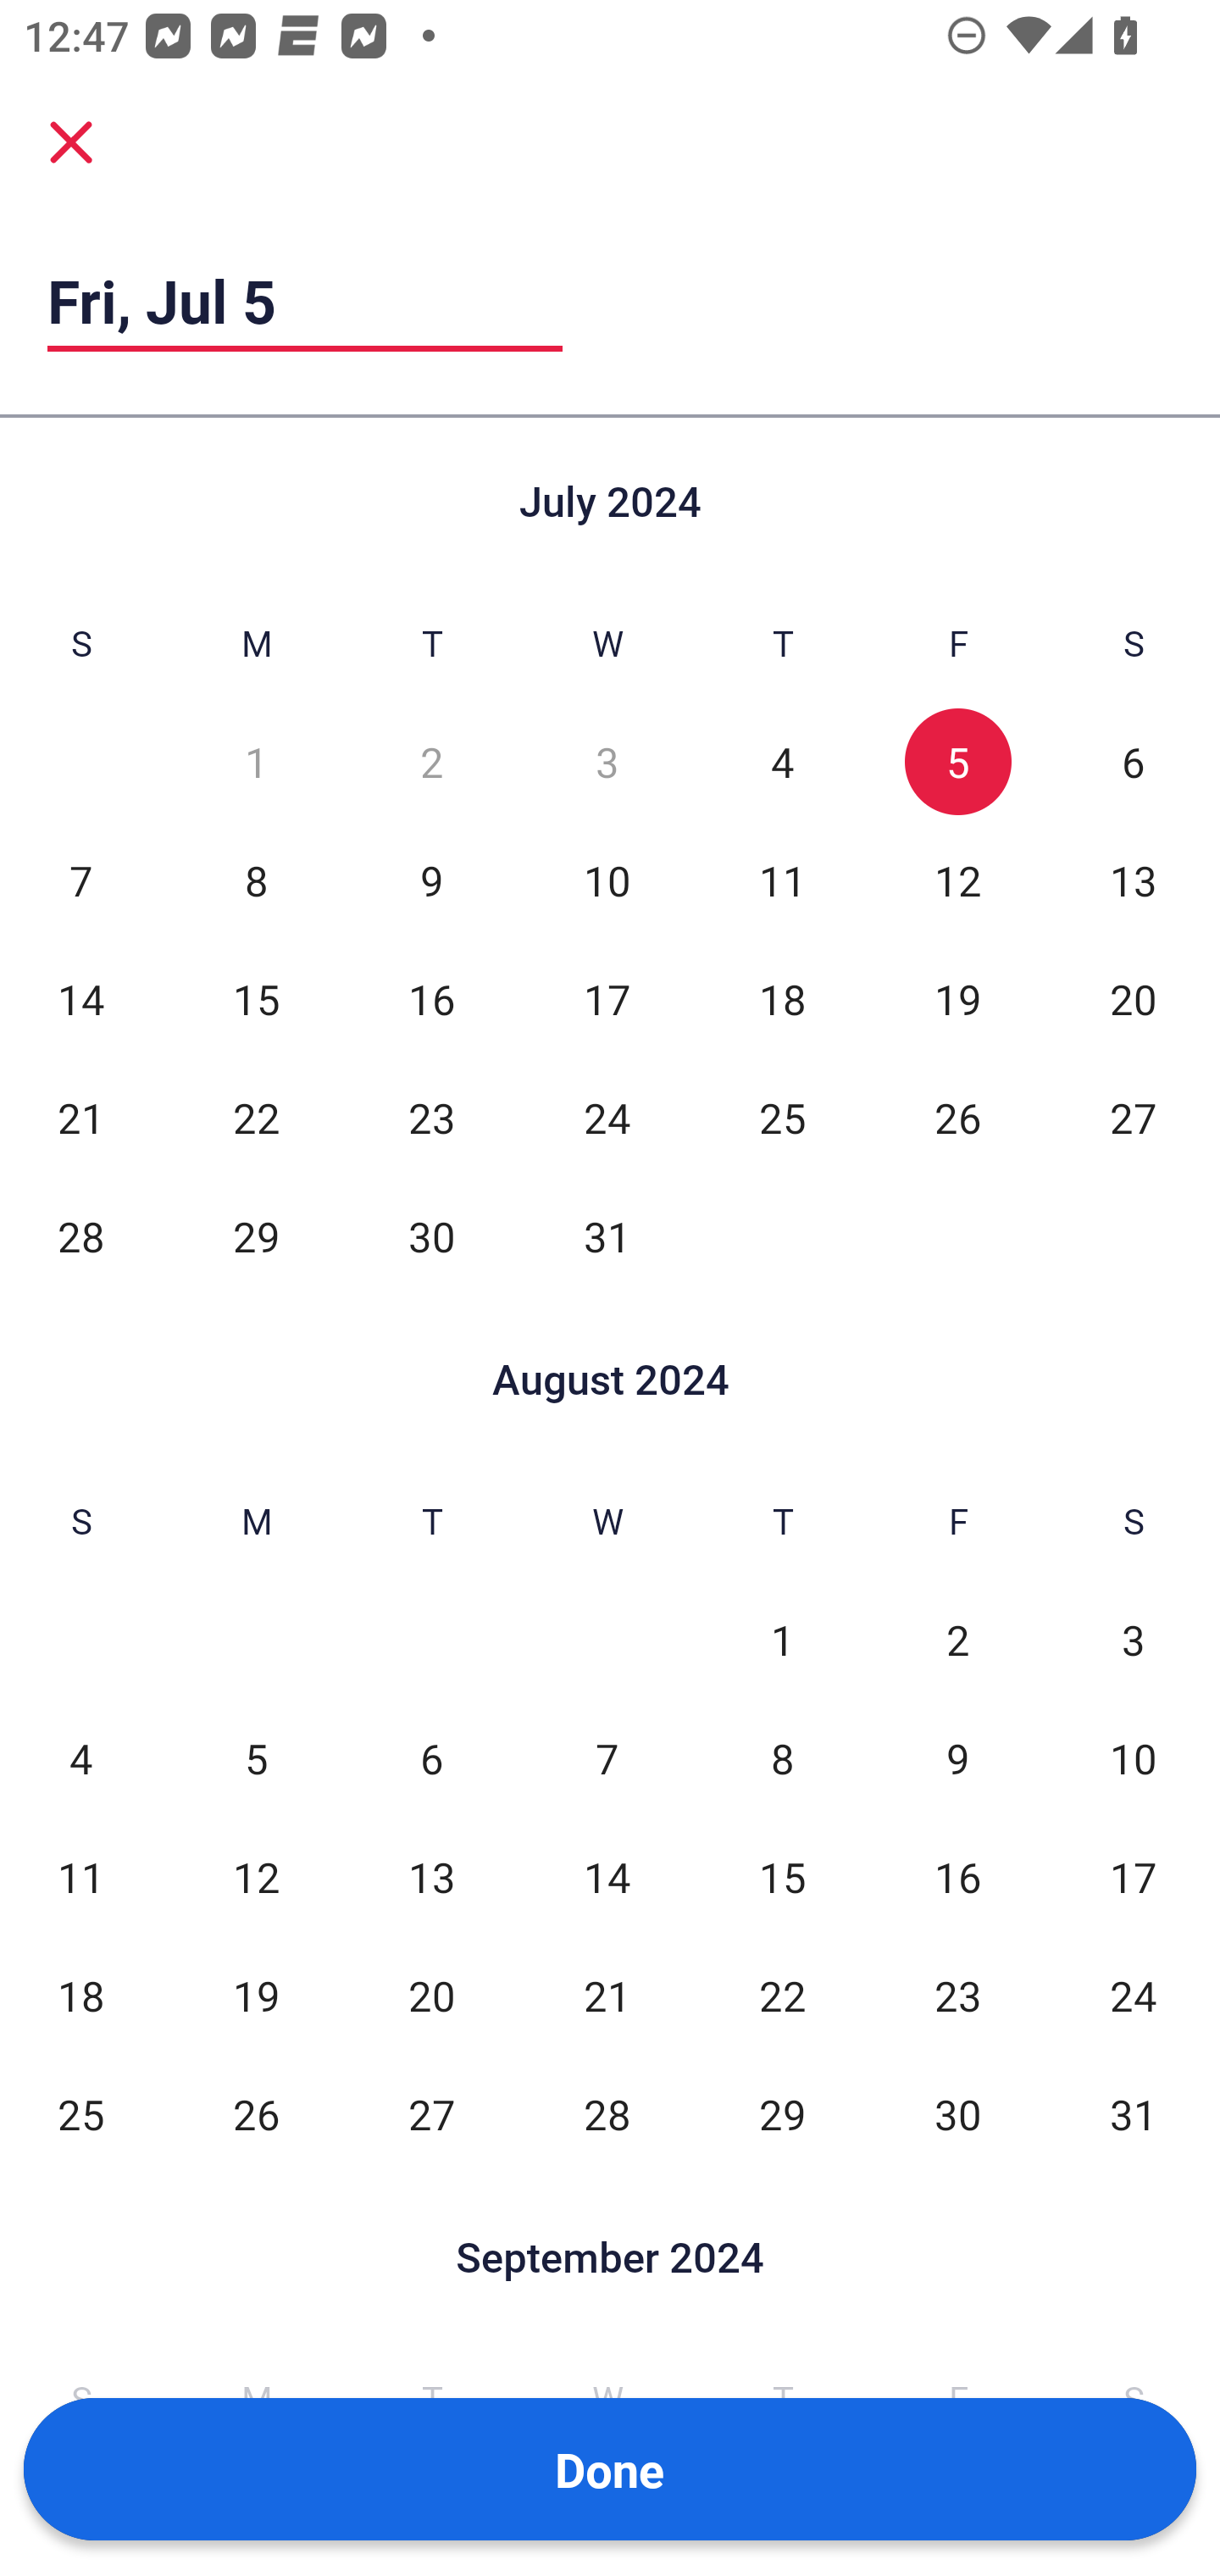  What do you see at coordinates (607, 1759) in the screenshot?
I see `7 Wed, Aug 7, Not Selected` at bounding box center [607, 1759].